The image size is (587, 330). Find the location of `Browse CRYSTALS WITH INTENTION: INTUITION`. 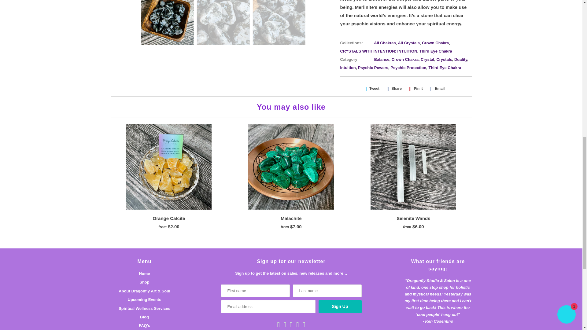

Browse CRYSTALS WITH INTENTION: INTUITION is located at coordinates (378, 51).